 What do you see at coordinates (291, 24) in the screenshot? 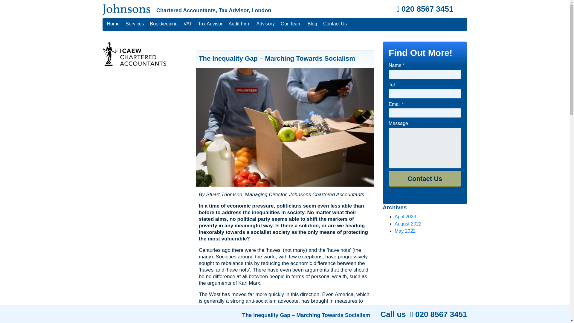
I see `Our Team` at bounding box center [291, 24].